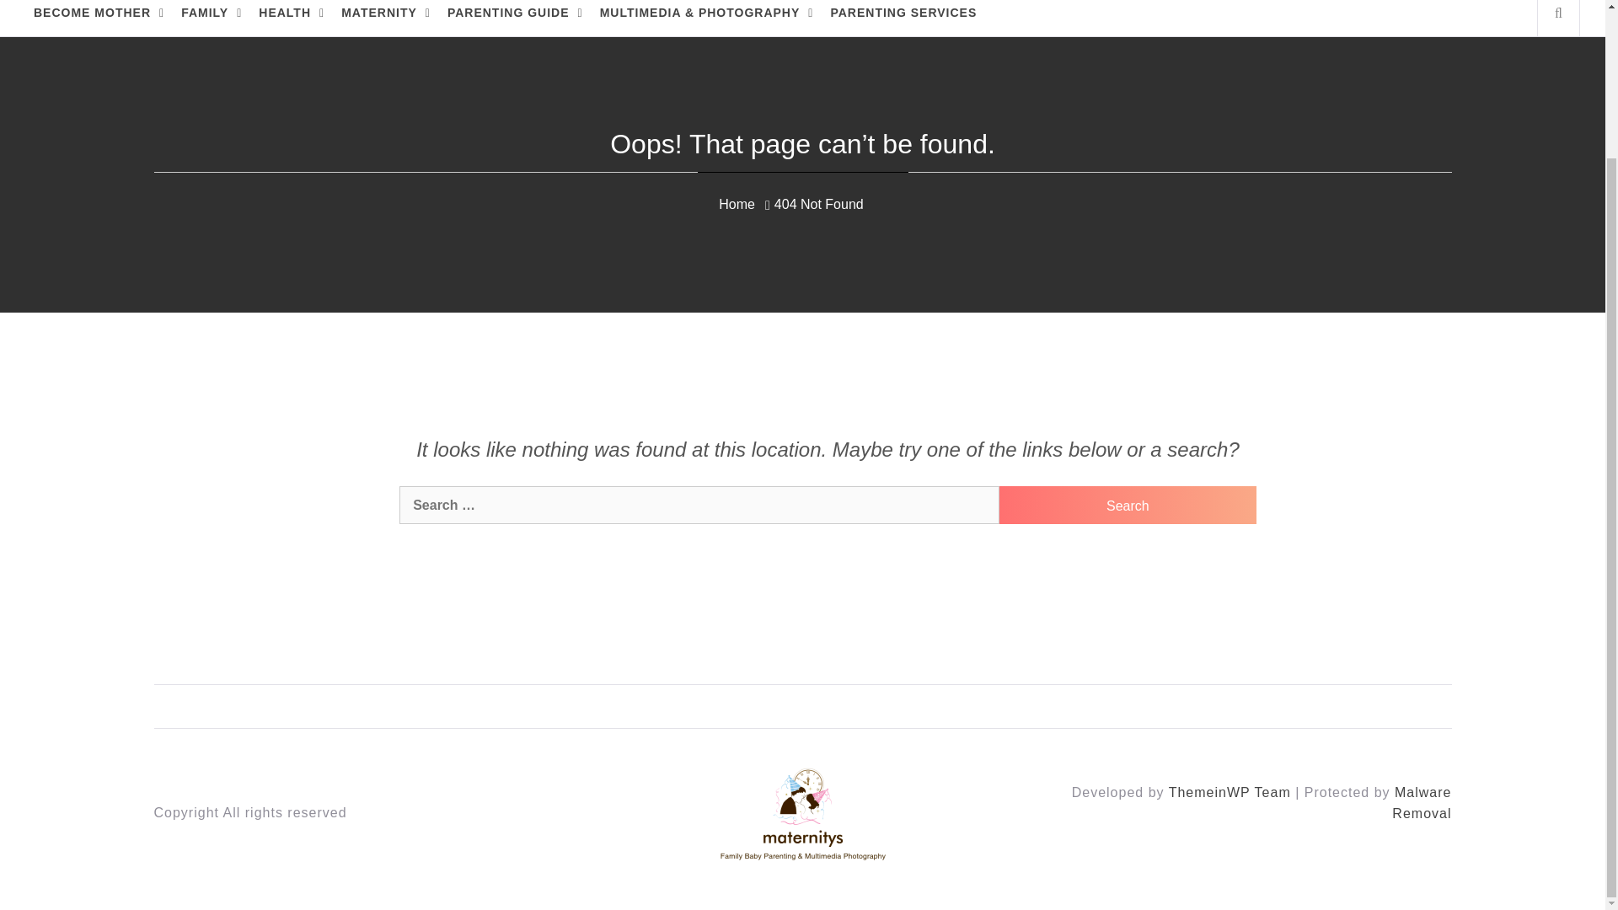 This screenshot has height=910, width=1618. I want to click on BECOME MOTHER, so click(99, 19).